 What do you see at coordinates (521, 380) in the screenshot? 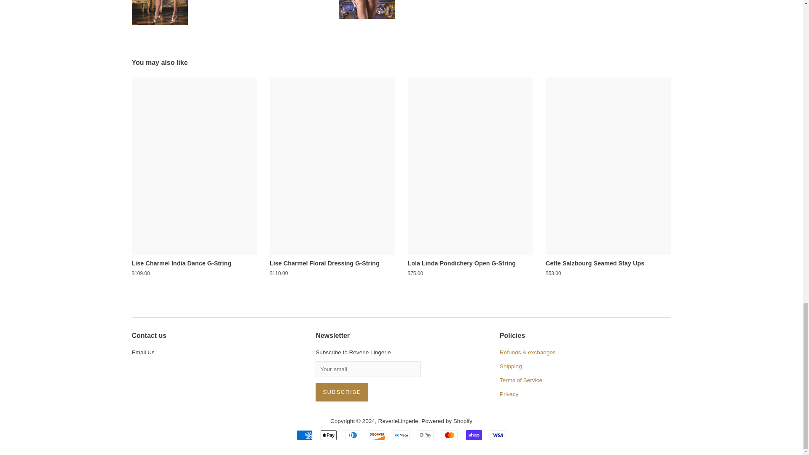
I see `Terms of Service` at bounding box center [521, 380].